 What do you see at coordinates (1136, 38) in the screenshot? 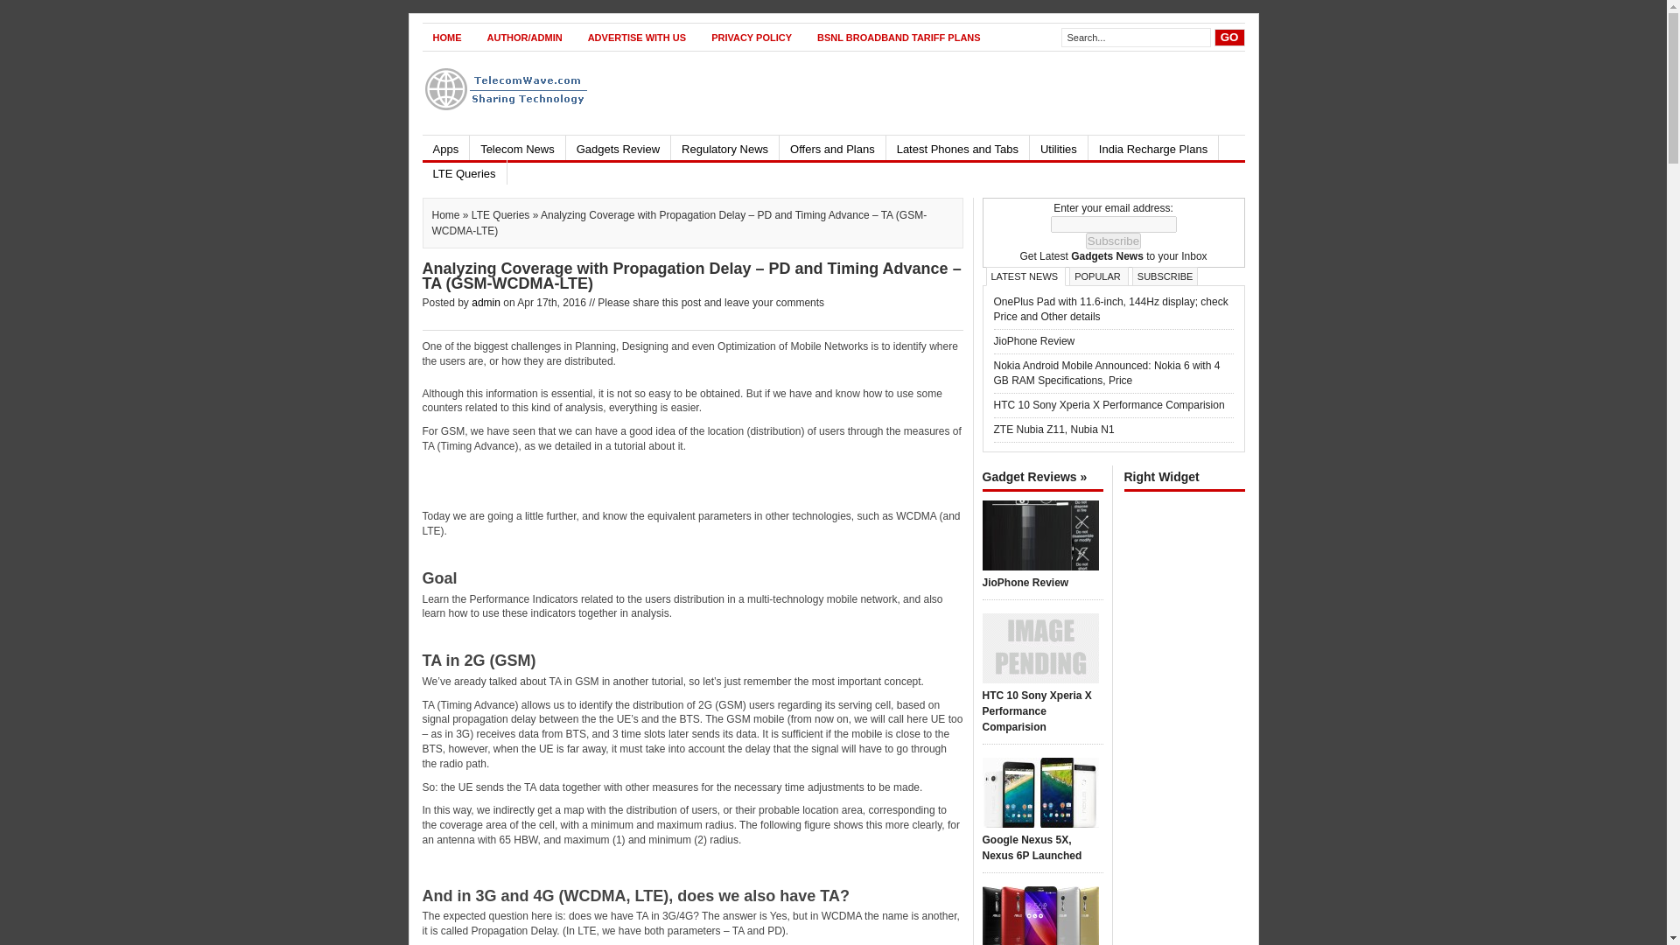
I see `Search...` at bounding box center [1136, 38].